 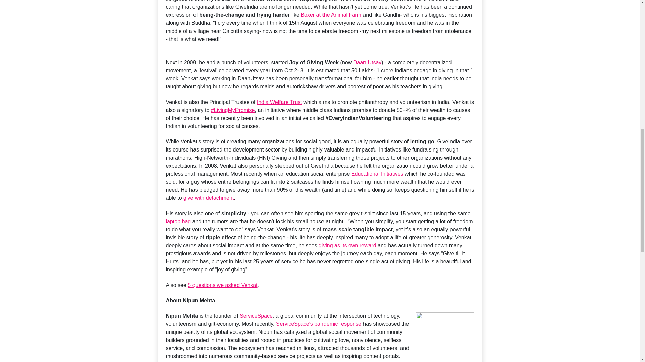 What do you see at coordinates (178, 221) in the screenshot?
I see `laptop bag` at bounding box center [178, 221].